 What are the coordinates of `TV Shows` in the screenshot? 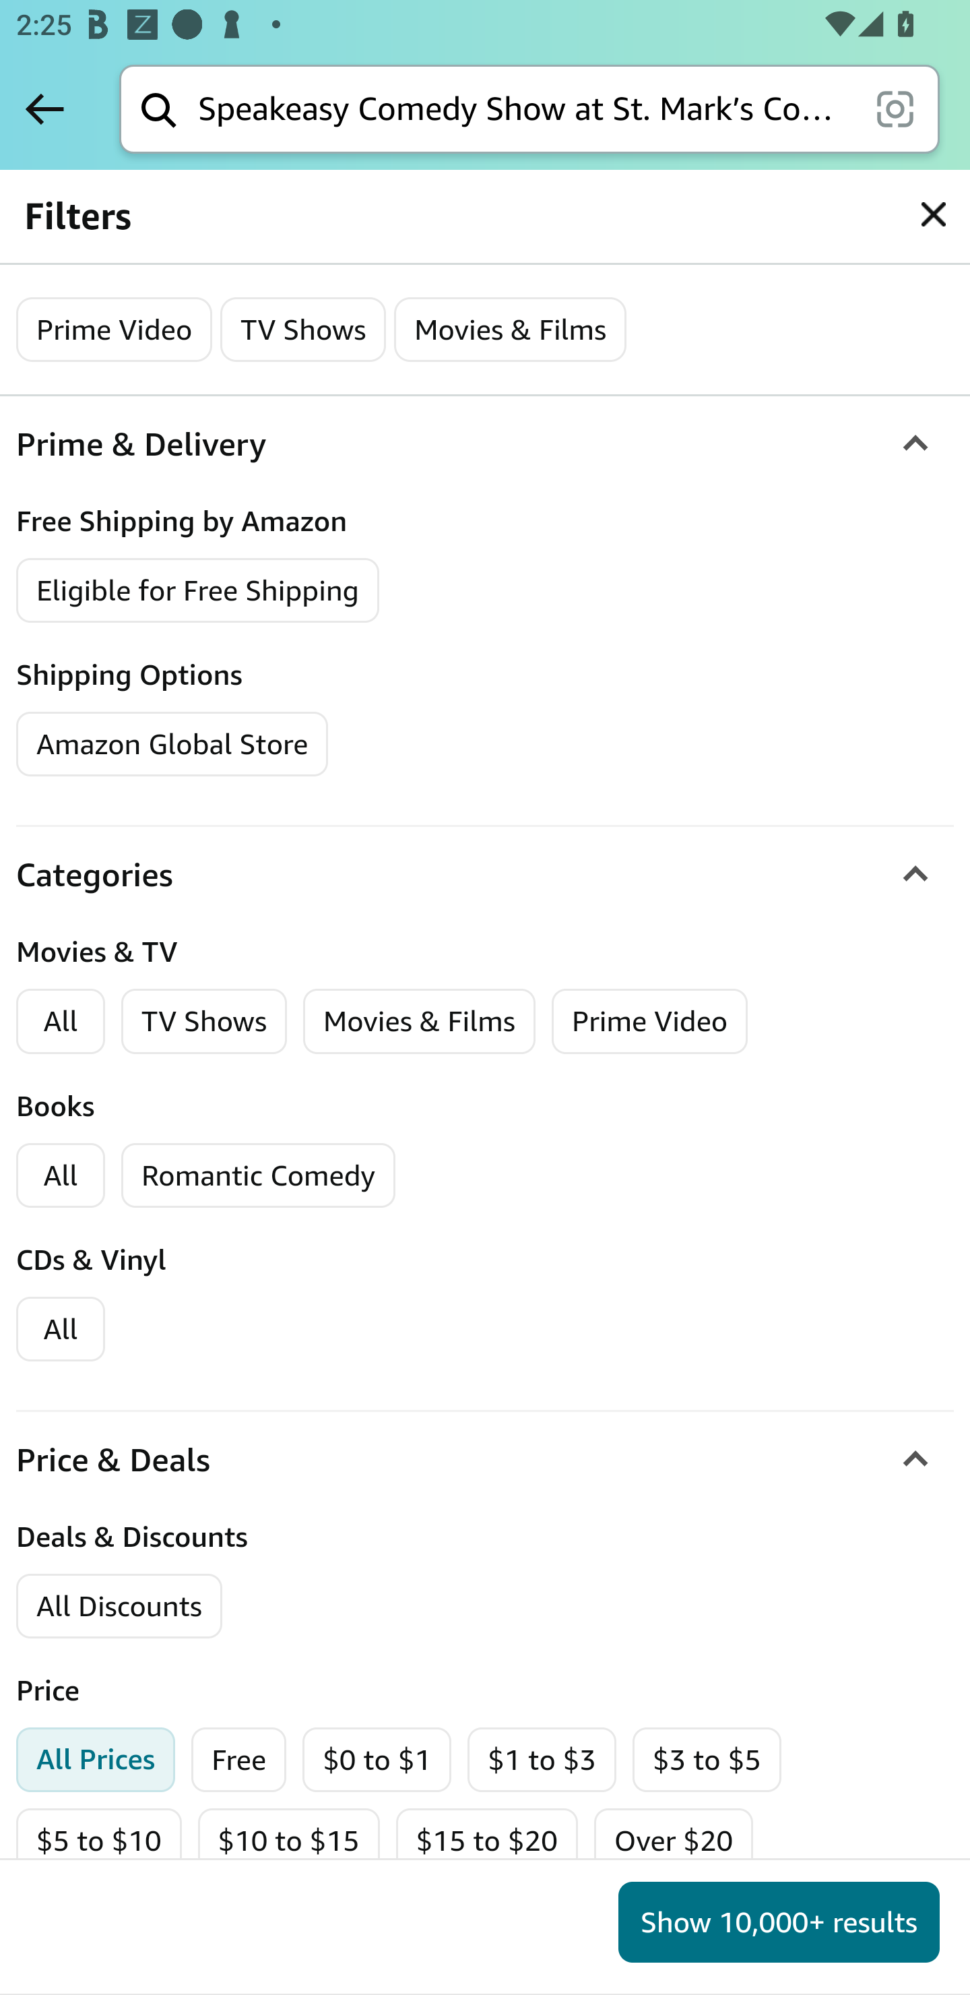 It's located at (205, 1022).